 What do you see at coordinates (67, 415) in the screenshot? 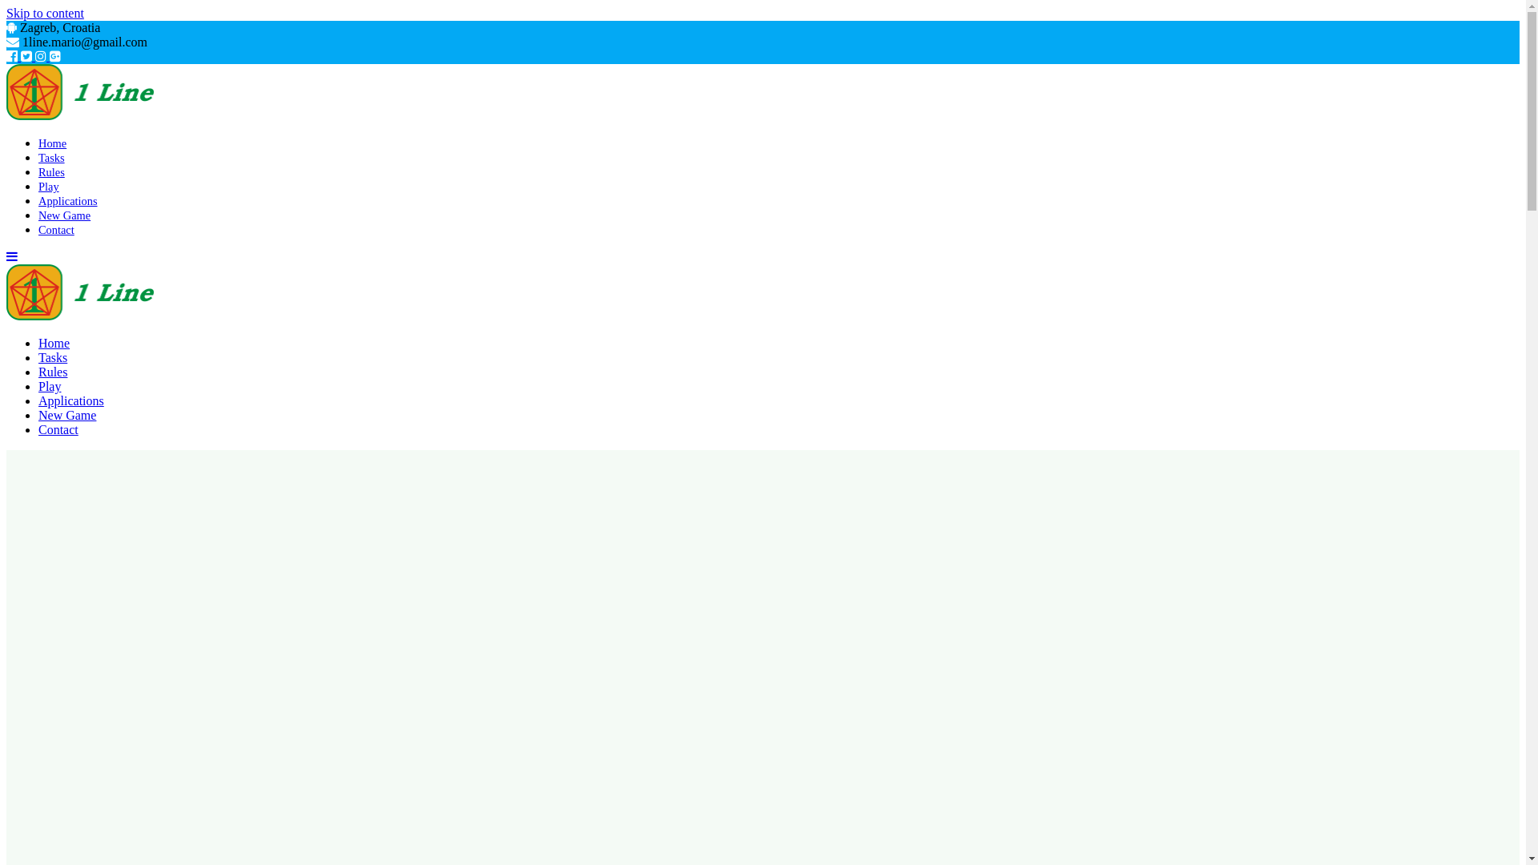
I see `New Game` at bounding box center [67, 415].